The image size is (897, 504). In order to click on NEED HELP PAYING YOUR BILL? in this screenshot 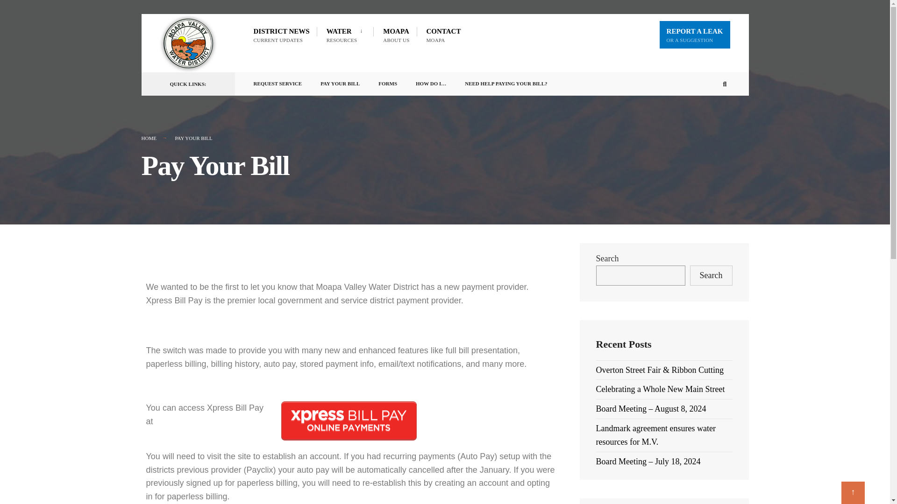, I will do `click(694, 35)`.